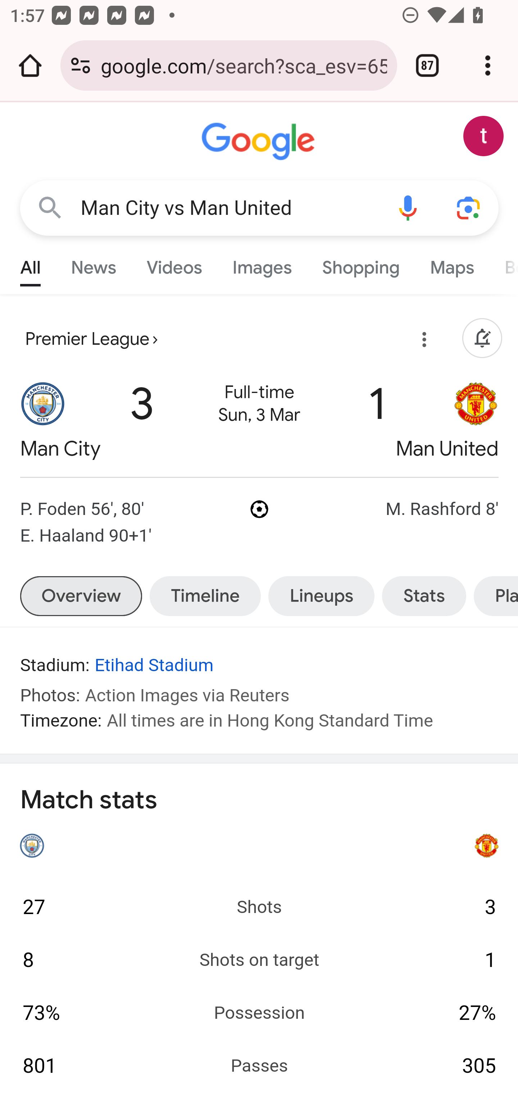 Image resolution: width=518 pixels, height=1094 pixels. I want to click on Notifications, so click(482, 339).